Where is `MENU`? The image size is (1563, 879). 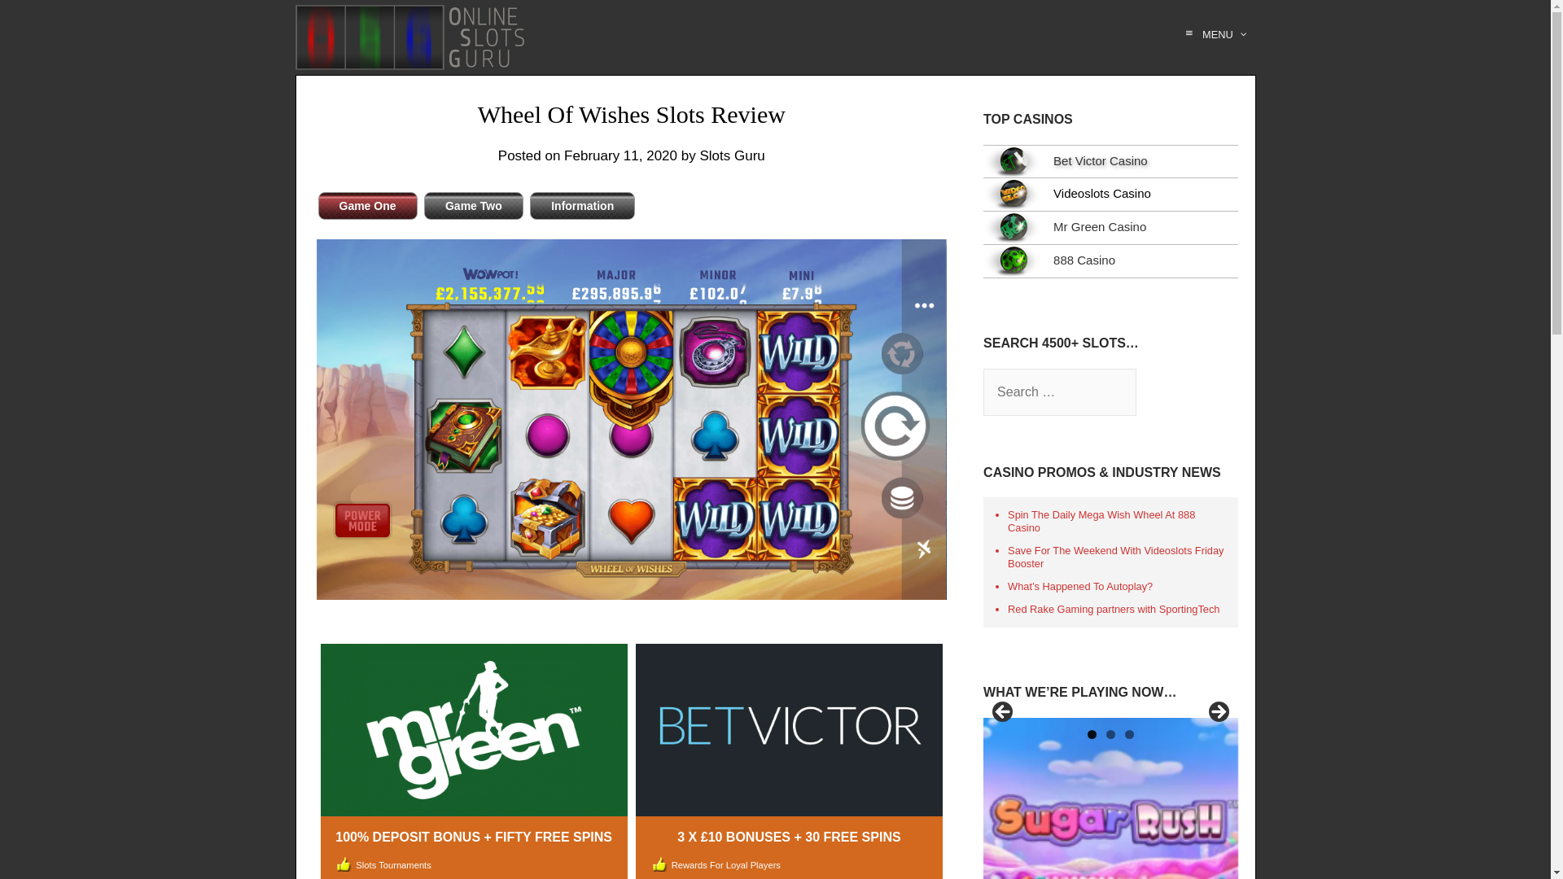 MENU is located at coordinates (1213, 34).